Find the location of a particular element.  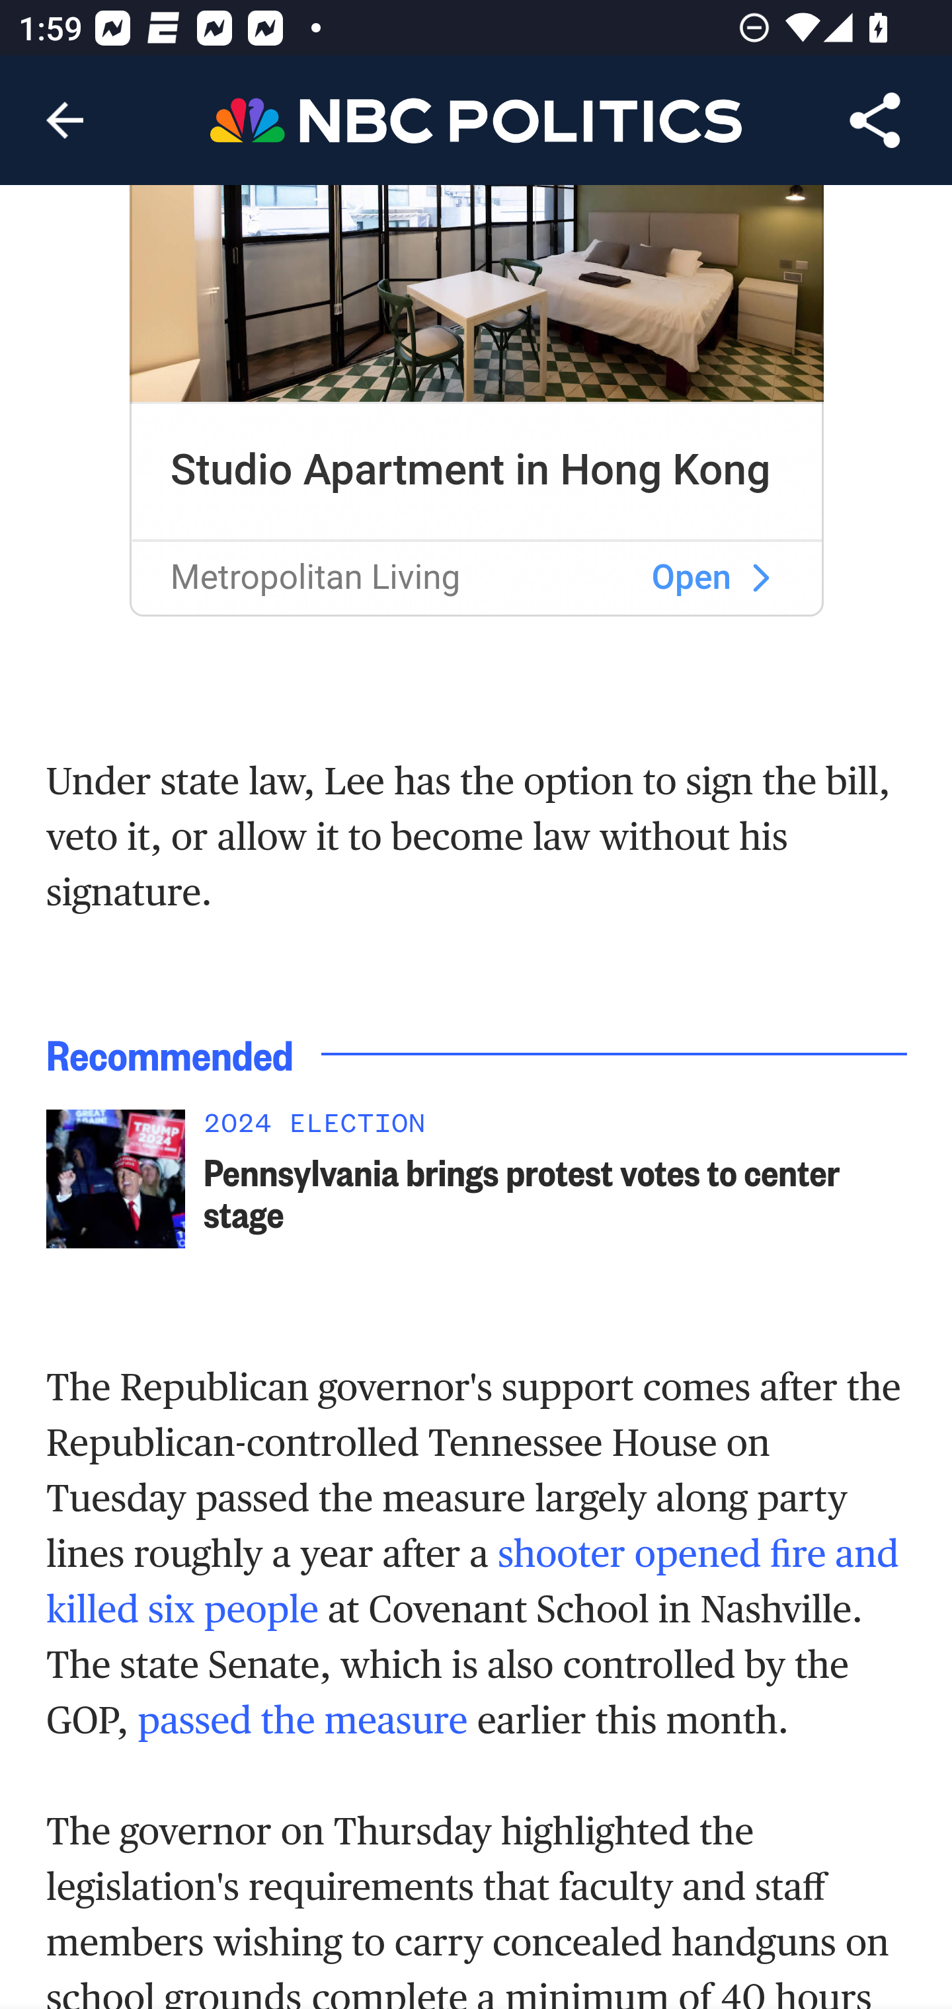

Navigate up is located at coordinates (65, 120).